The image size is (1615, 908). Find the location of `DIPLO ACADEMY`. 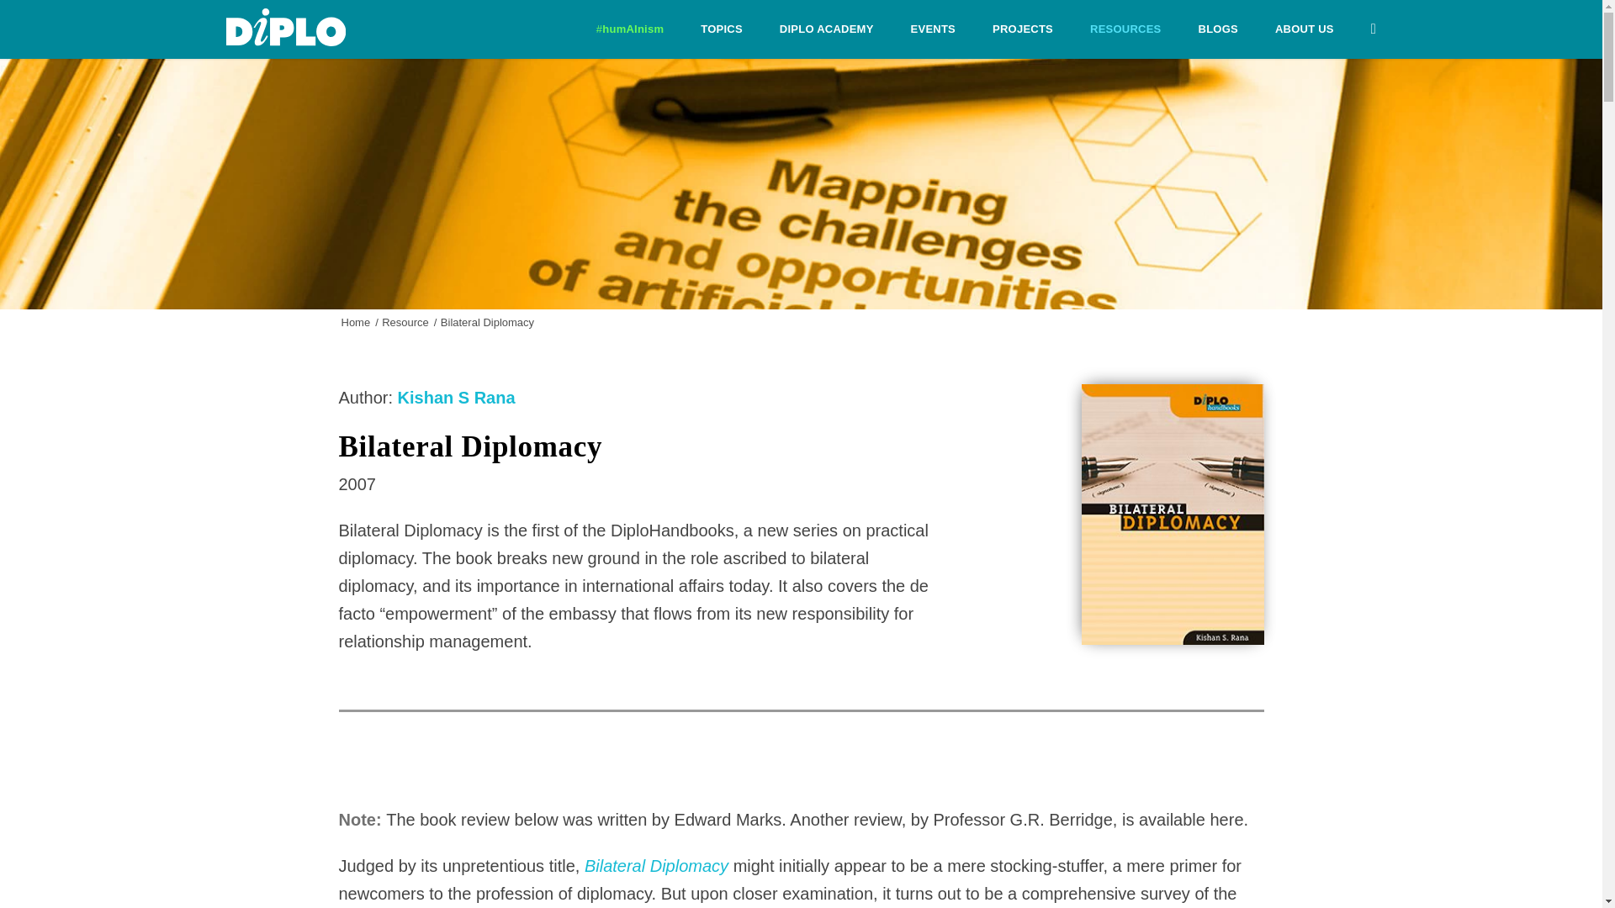

DIPLO ACADEMY is located at coordinates (826, 29).